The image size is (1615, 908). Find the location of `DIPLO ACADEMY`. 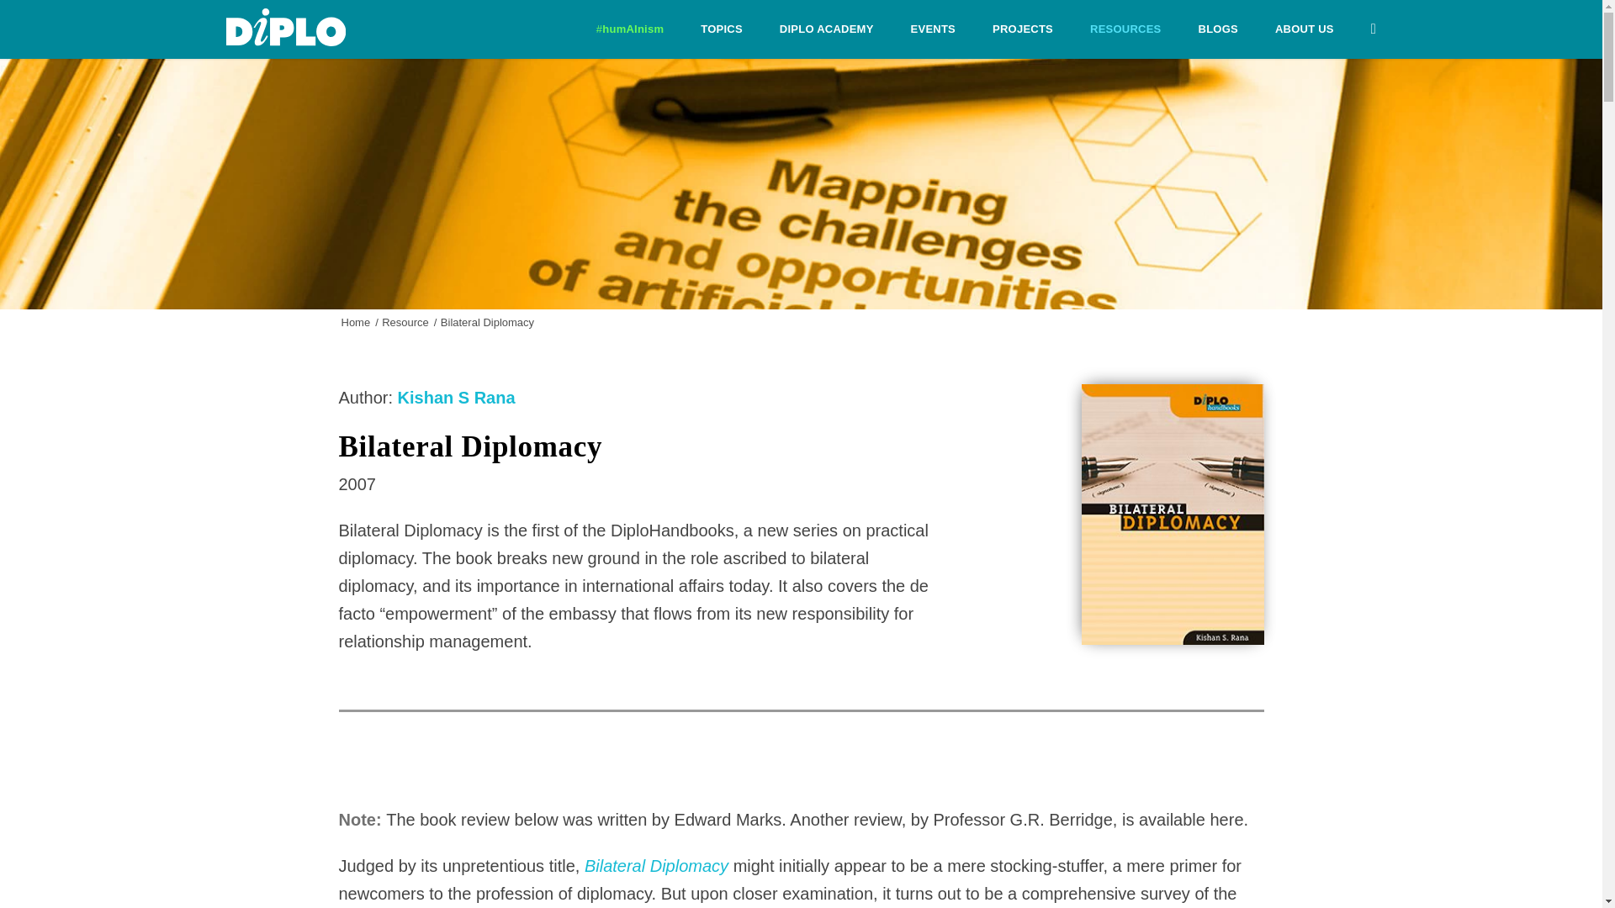

DIPLO ACADEMY is located at coordinates (826, 29).